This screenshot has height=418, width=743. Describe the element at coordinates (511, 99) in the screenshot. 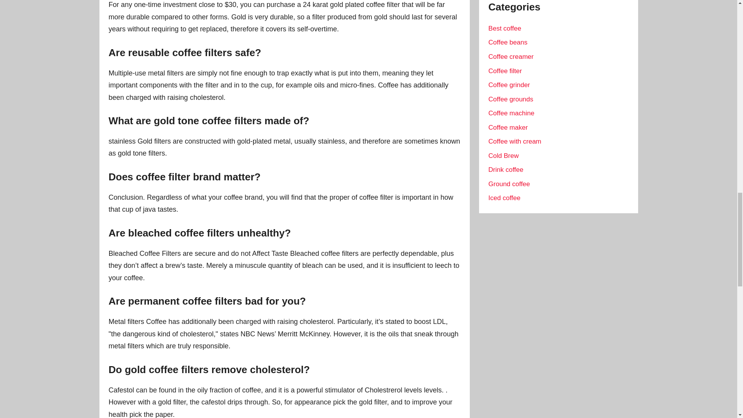

I see `Coffee grounds` at that location.